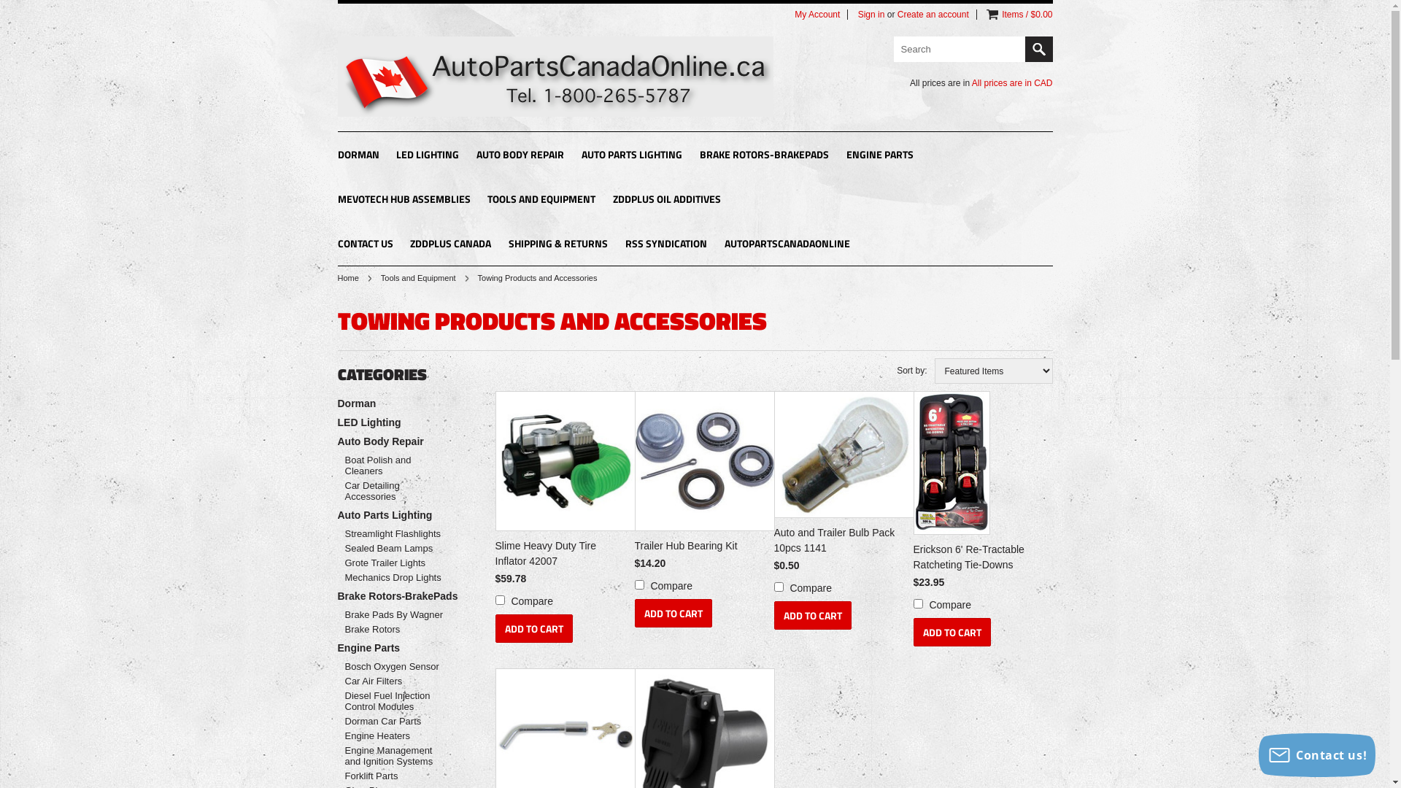 The height and width of the screenshot is (788, 1401). What do you see at coordinates (404, 200) in the screenshot?
I see `MEVOTECH HUB ASSEMBLIES` at bounding box center [404, 200].